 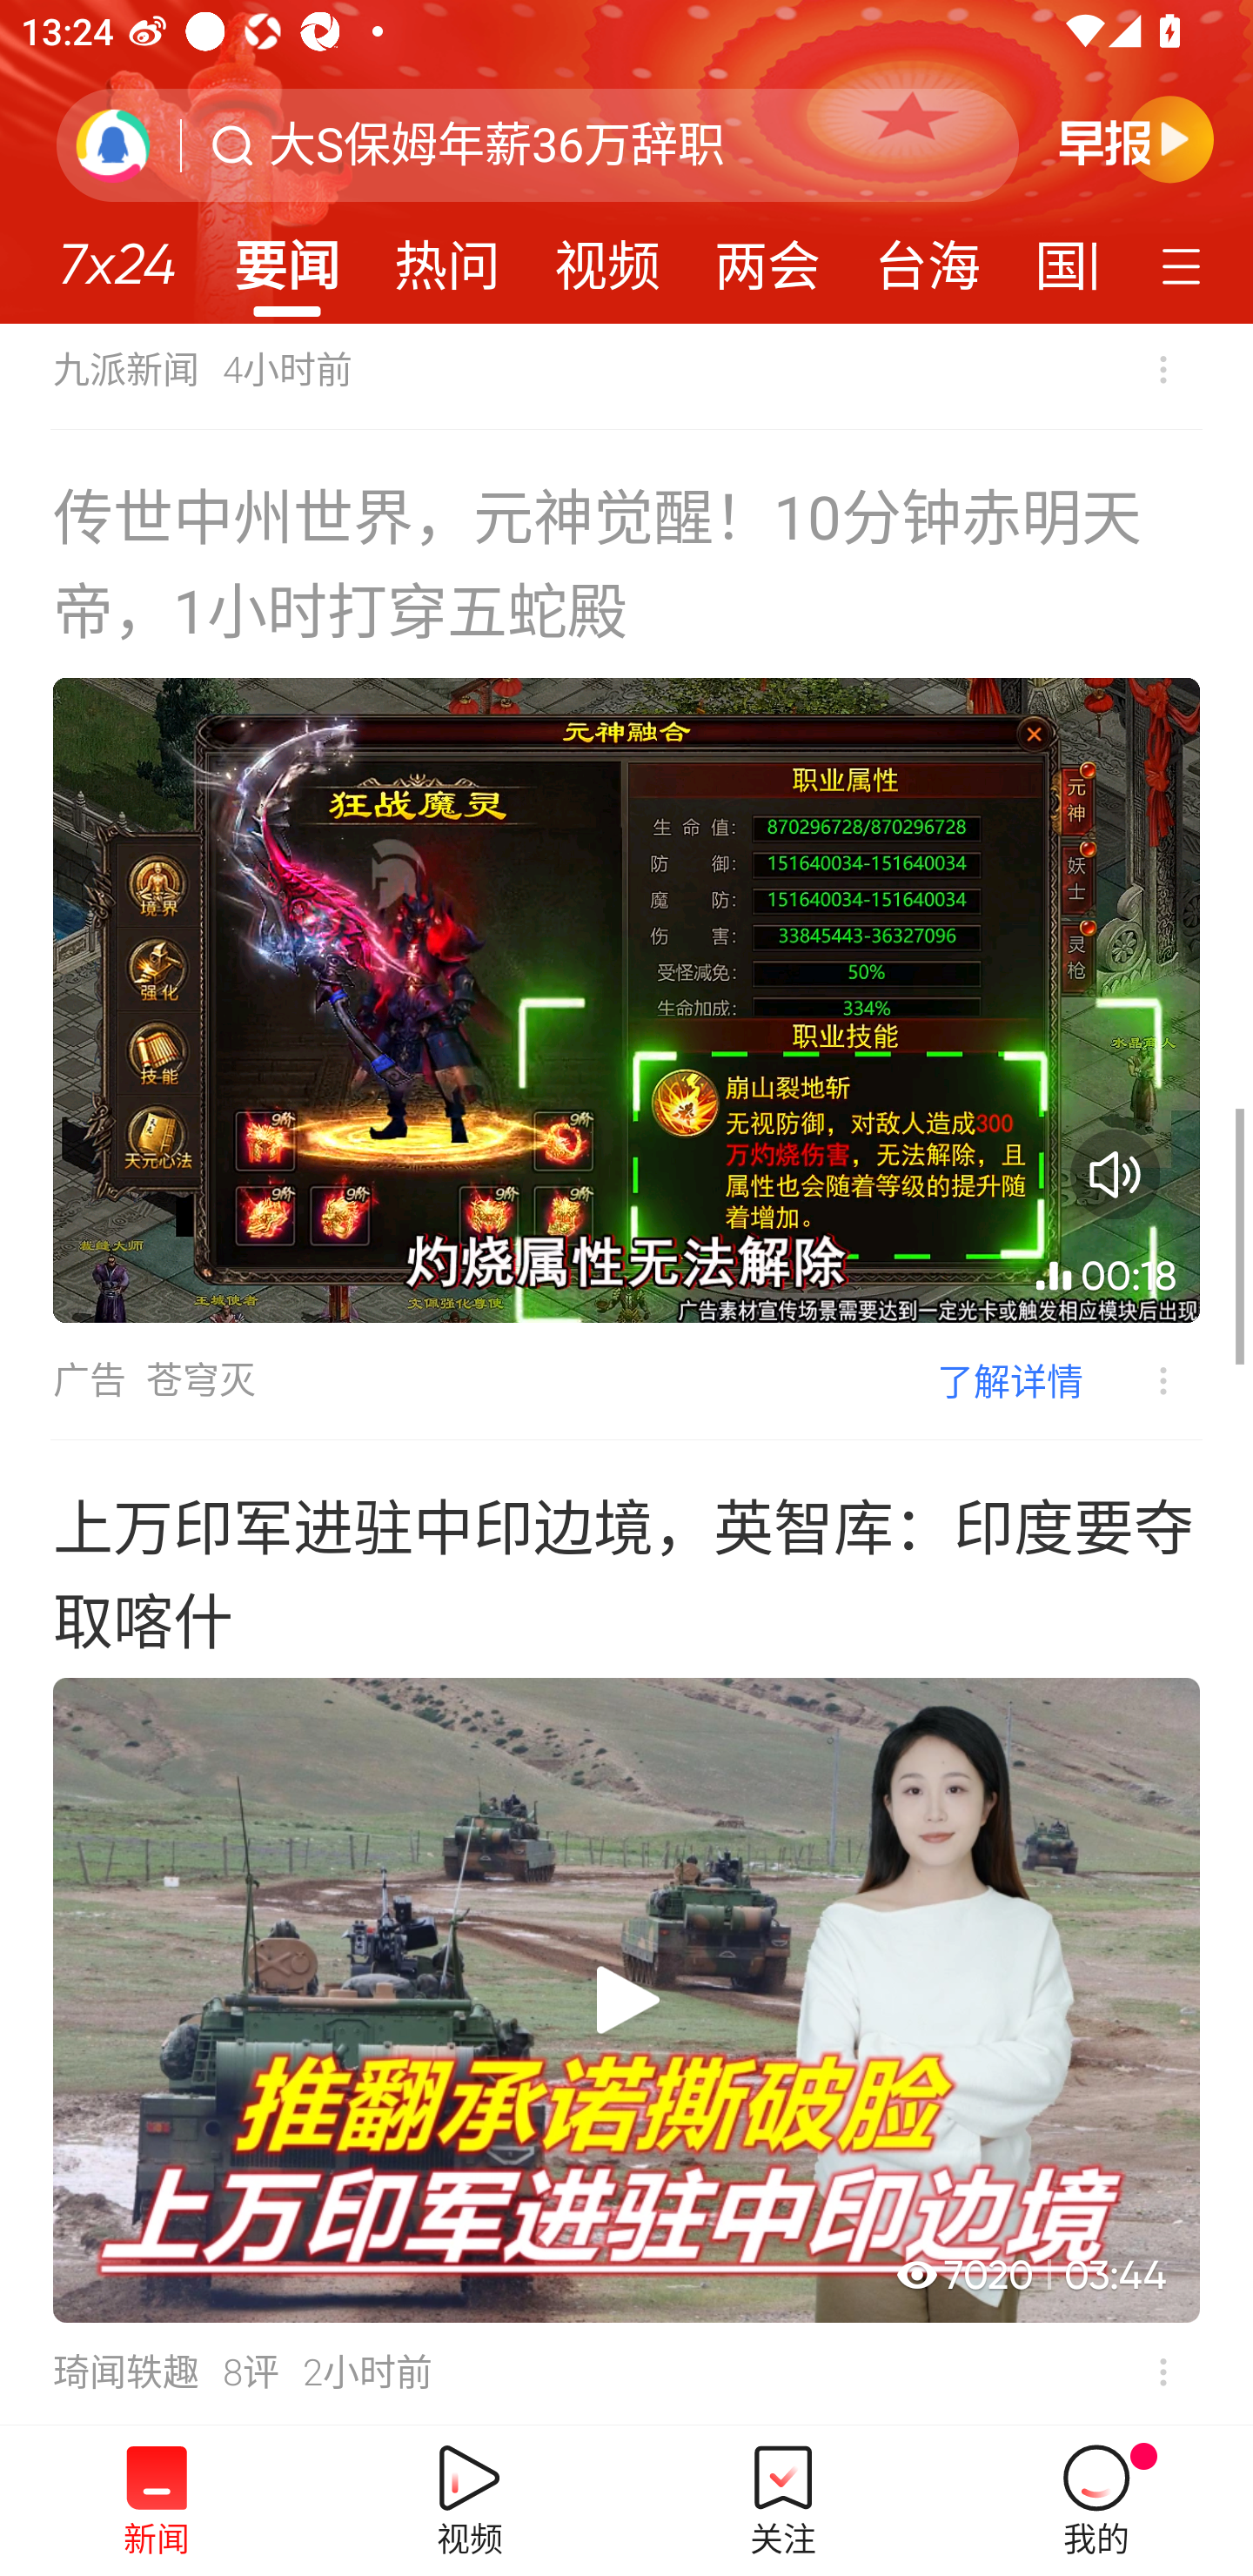 I want to click on  不感兴趣, so click(x=1142, y=1382).